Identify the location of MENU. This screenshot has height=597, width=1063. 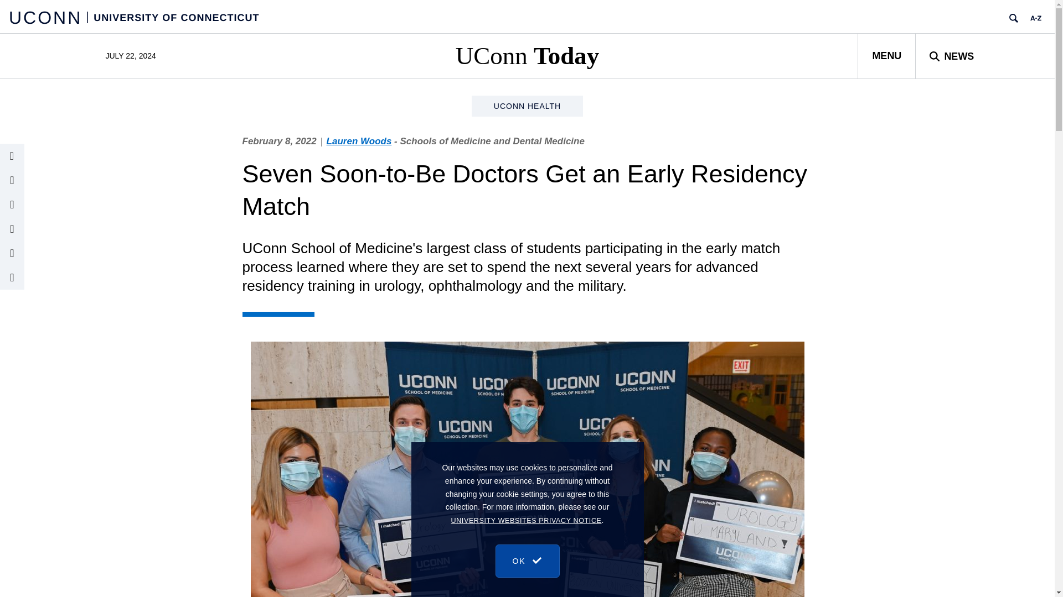
(886, 55).